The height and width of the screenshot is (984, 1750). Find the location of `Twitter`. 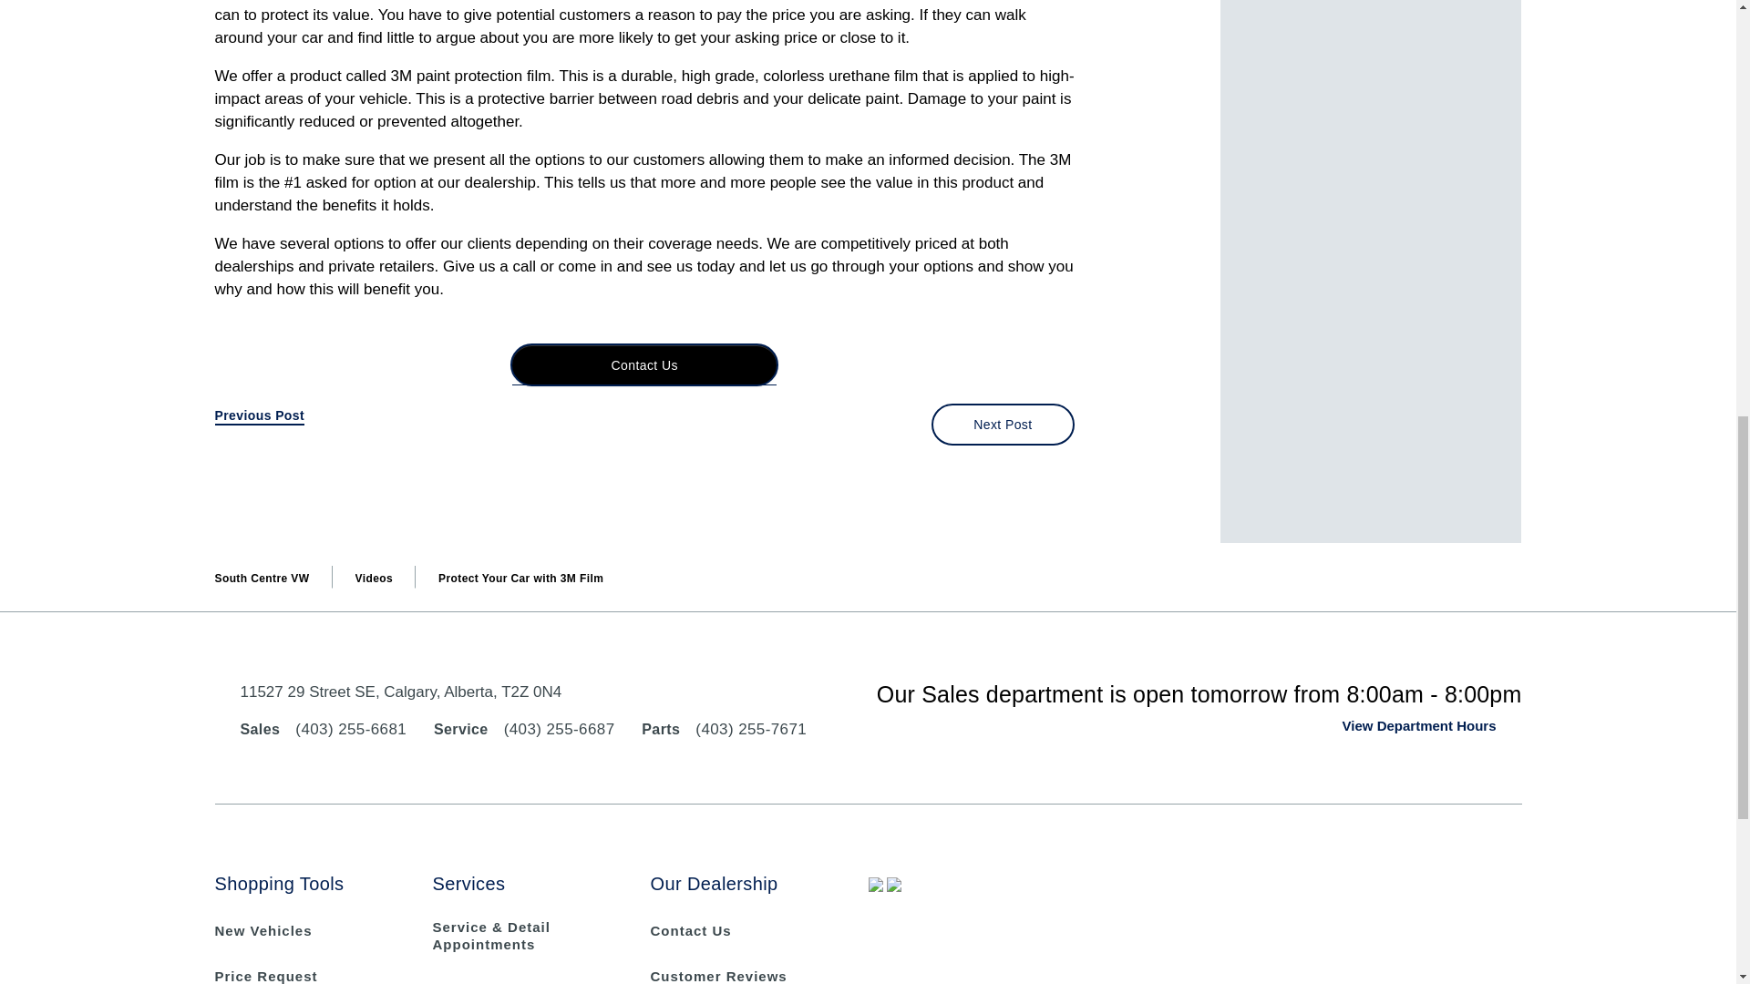

Twitter is located at coordinates (1506, 938).